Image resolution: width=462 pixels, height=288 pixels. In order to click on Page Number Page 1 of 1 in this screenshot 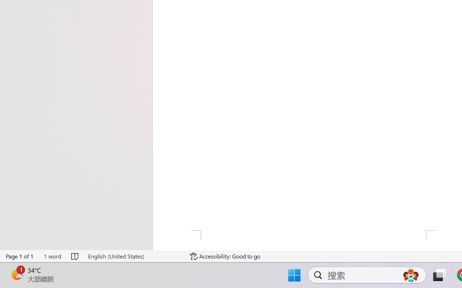, I will do `click(20, 256)`.